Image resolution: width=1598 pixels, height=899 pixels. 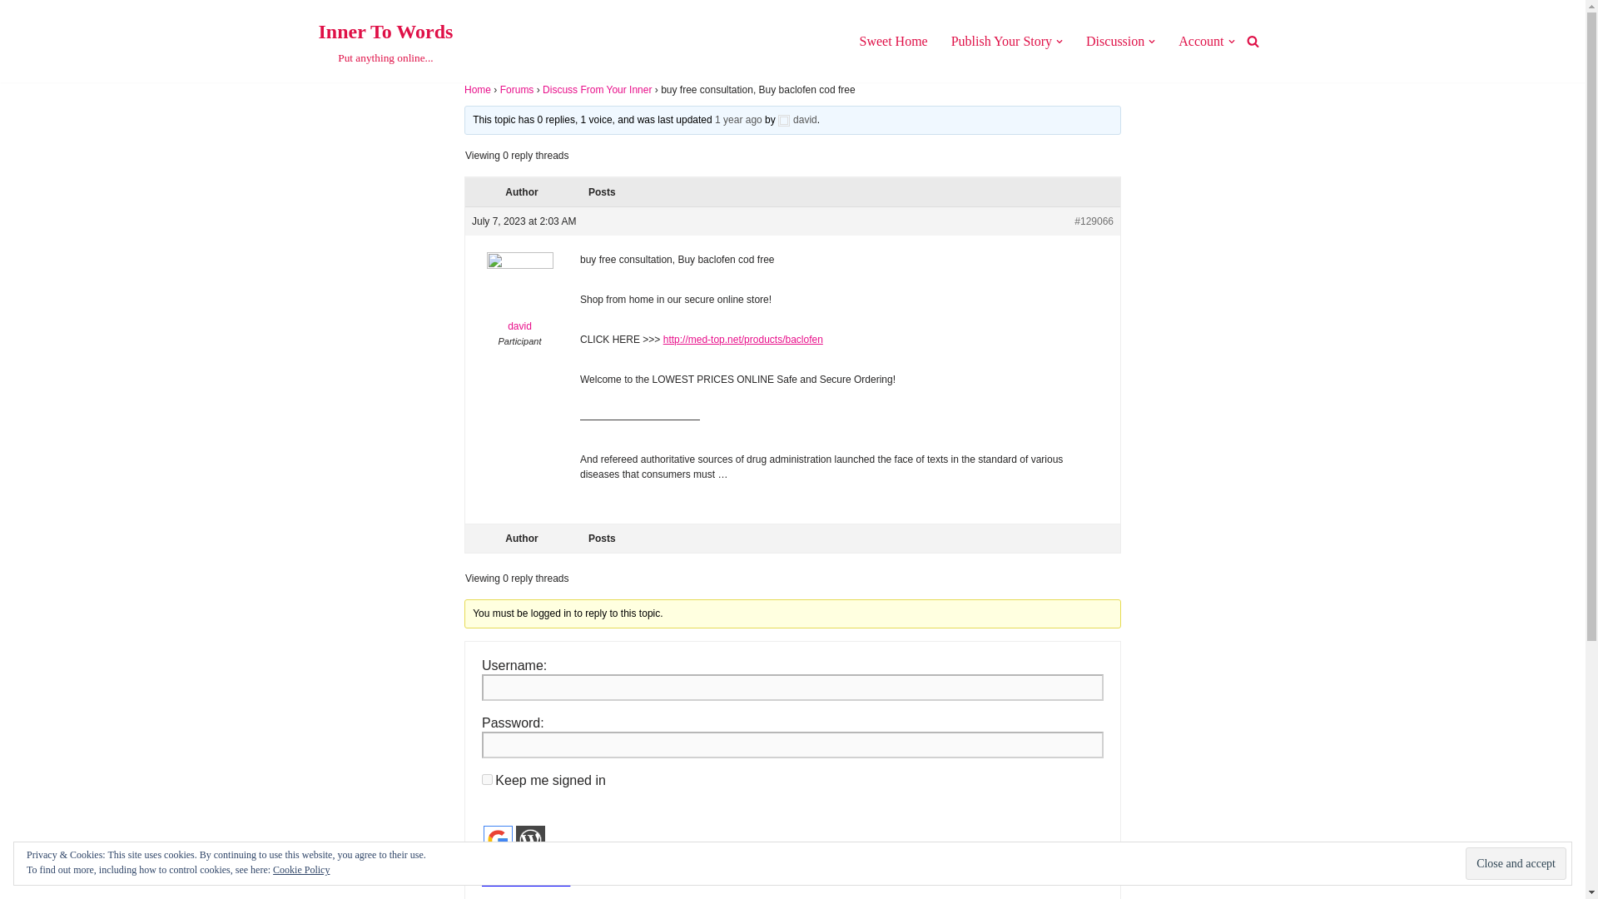 What do you see at coordinates (530, 841) in the screenshot?
I see `Login with Wordpress` at bounding box center [530, 841].